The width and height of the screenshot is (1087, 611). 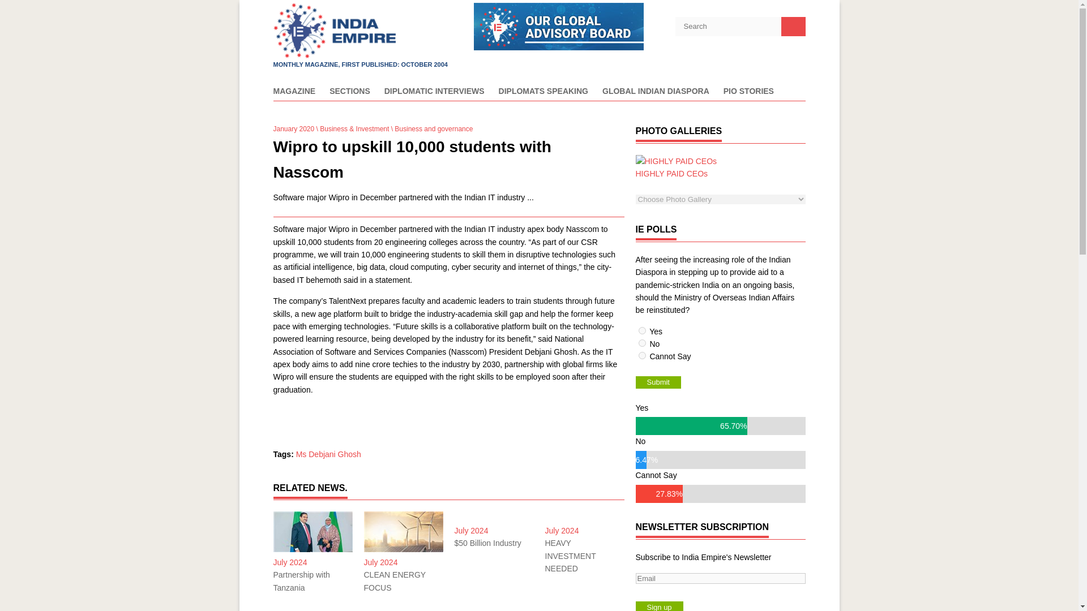 What do you see at coordinates (657, 382) in the screenshot?
I see `Submit` at bounding box center [657, 382].